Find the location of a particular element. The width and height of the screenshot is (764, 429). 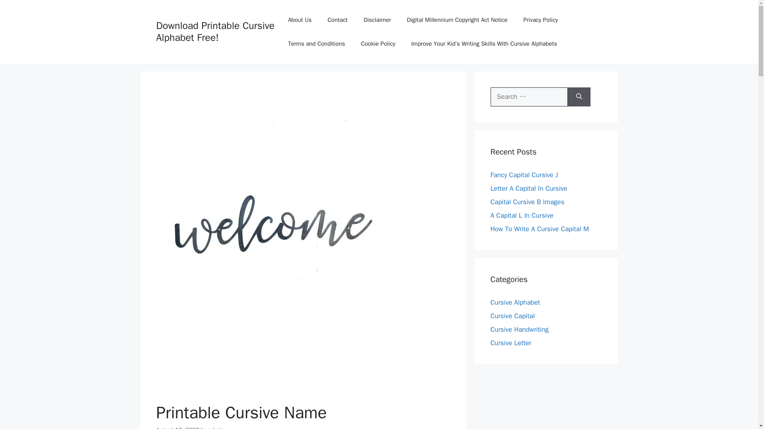

Cursive Letter is located at coordinates (511, 343).